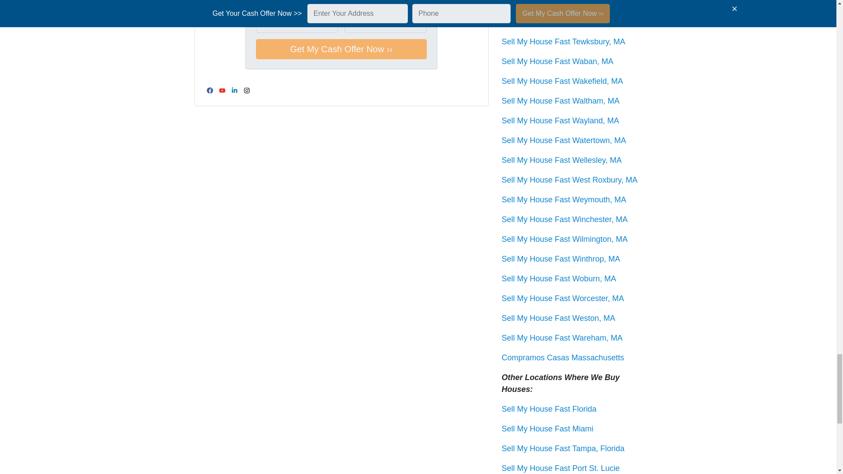 This screenshot has height=474, width=843. Describe the element at coordinates (210, 90) in the screenshot. I see `Facebook` at that location.